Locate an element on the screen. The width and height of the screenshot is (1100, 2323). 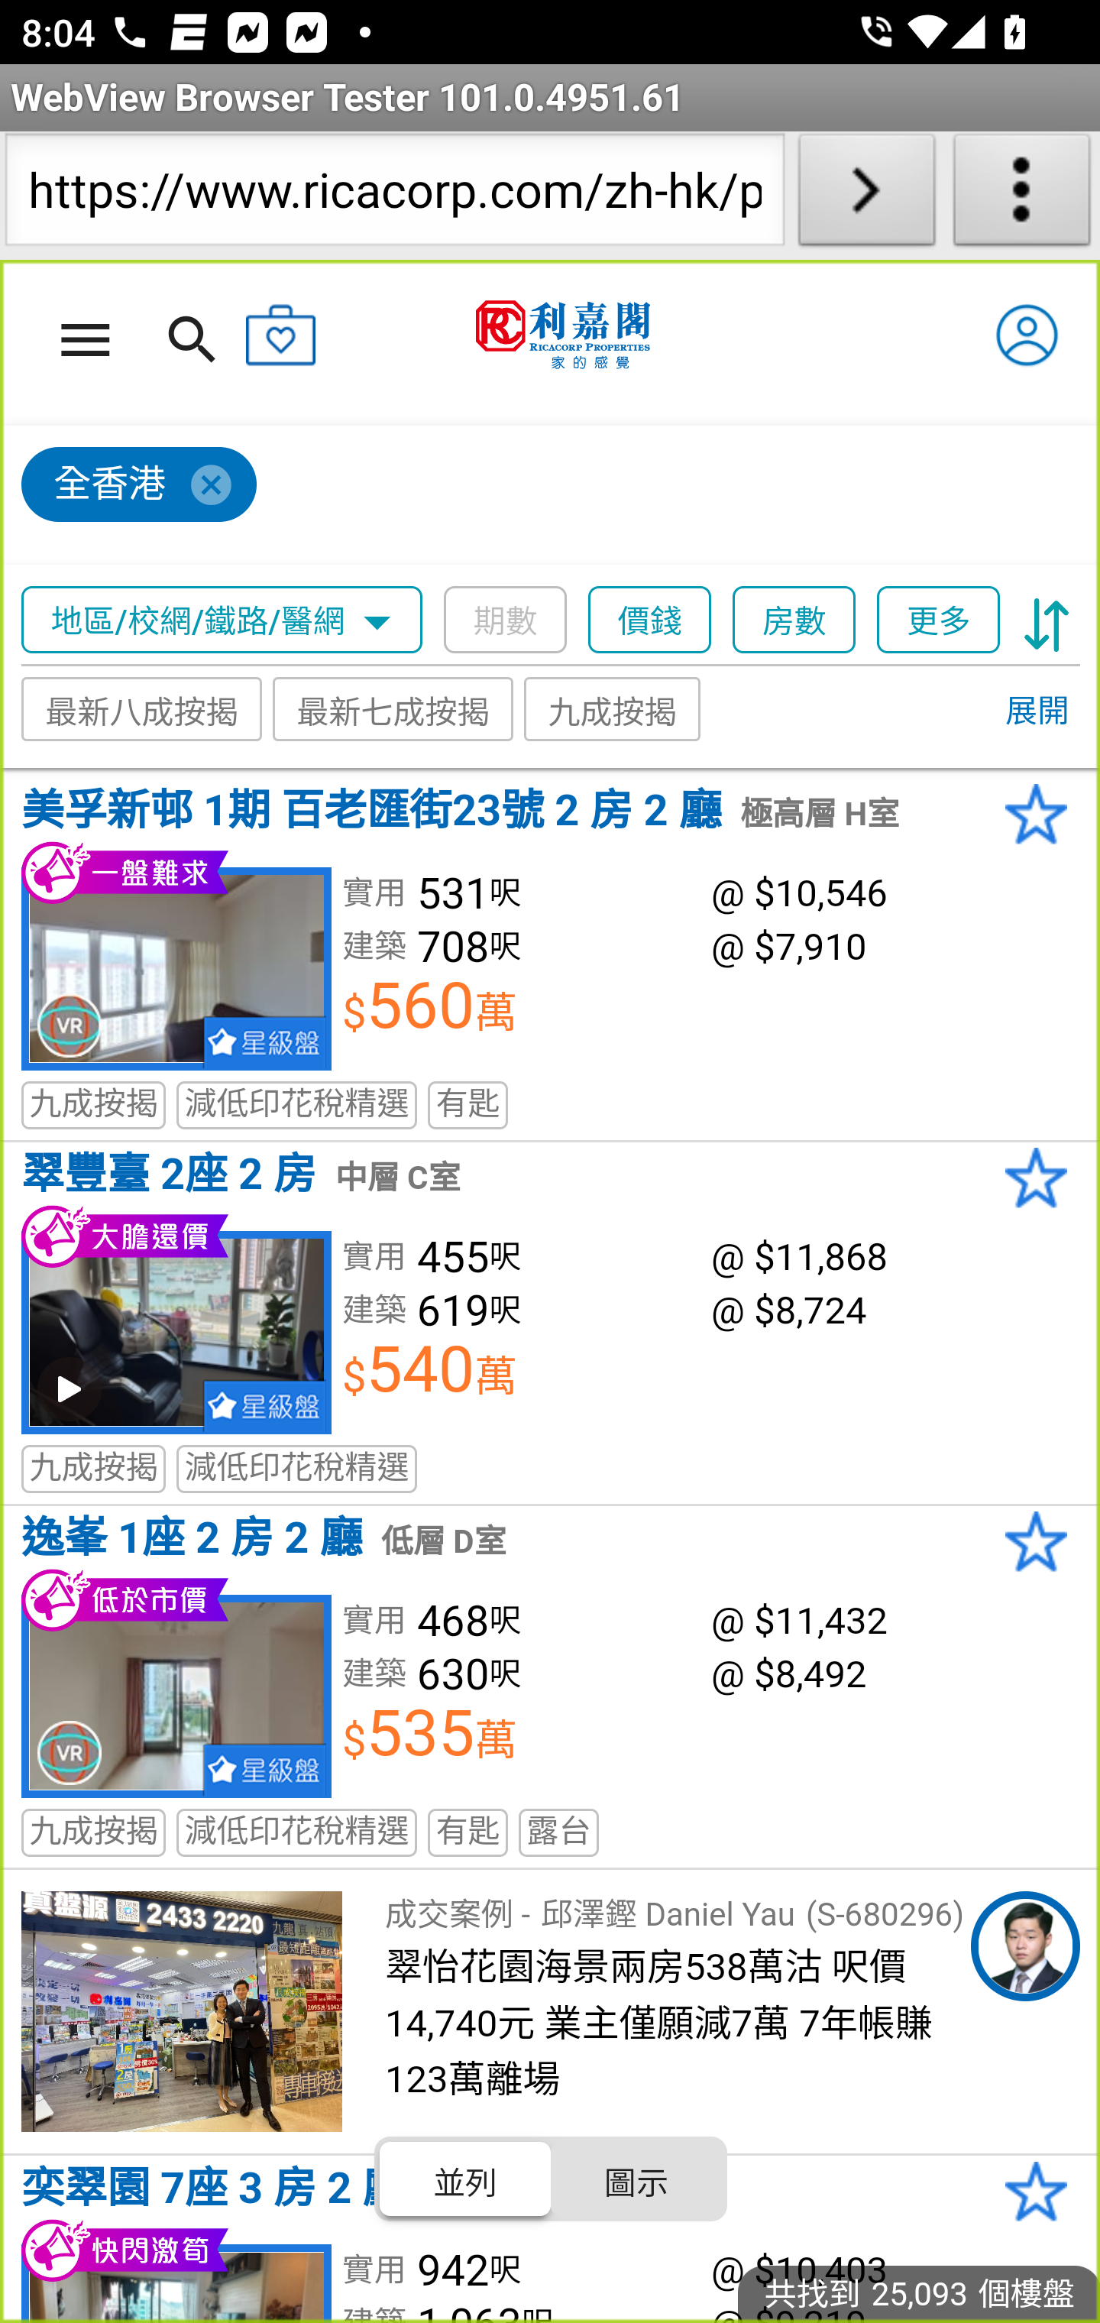
最新七成按揭 is located at coordinates (394, 709).